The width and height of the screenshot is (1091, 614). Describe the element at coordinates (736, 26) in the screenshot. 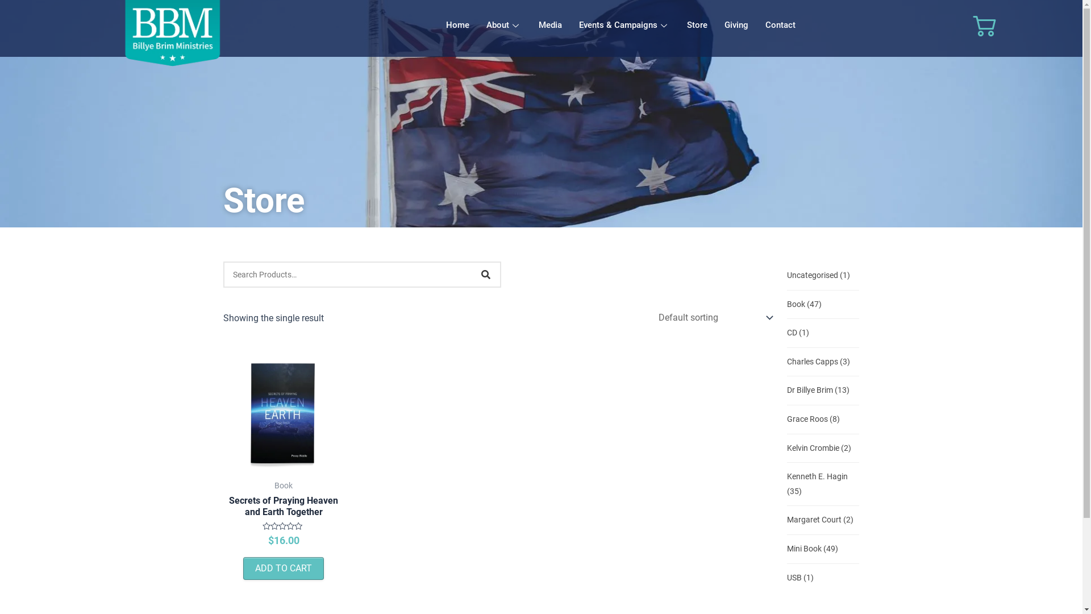

I see `Giving` at that location.